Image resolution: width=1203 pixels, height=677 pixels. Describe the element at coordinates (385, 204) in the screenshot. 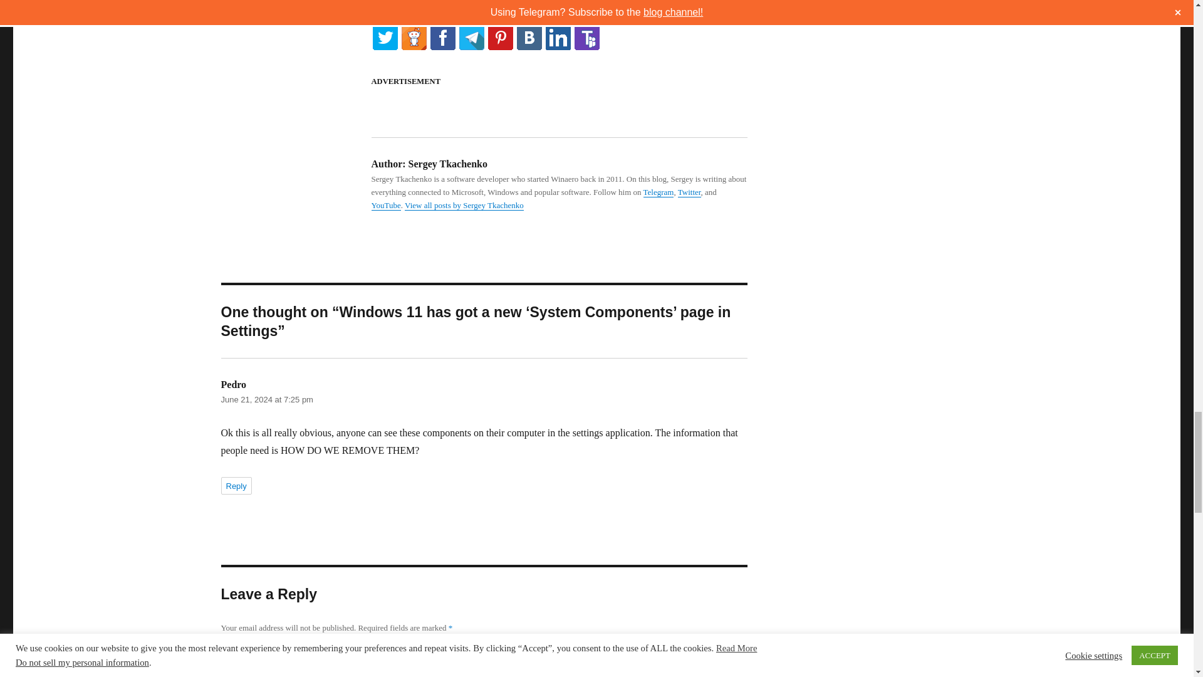

I see `YouTube` at that location.